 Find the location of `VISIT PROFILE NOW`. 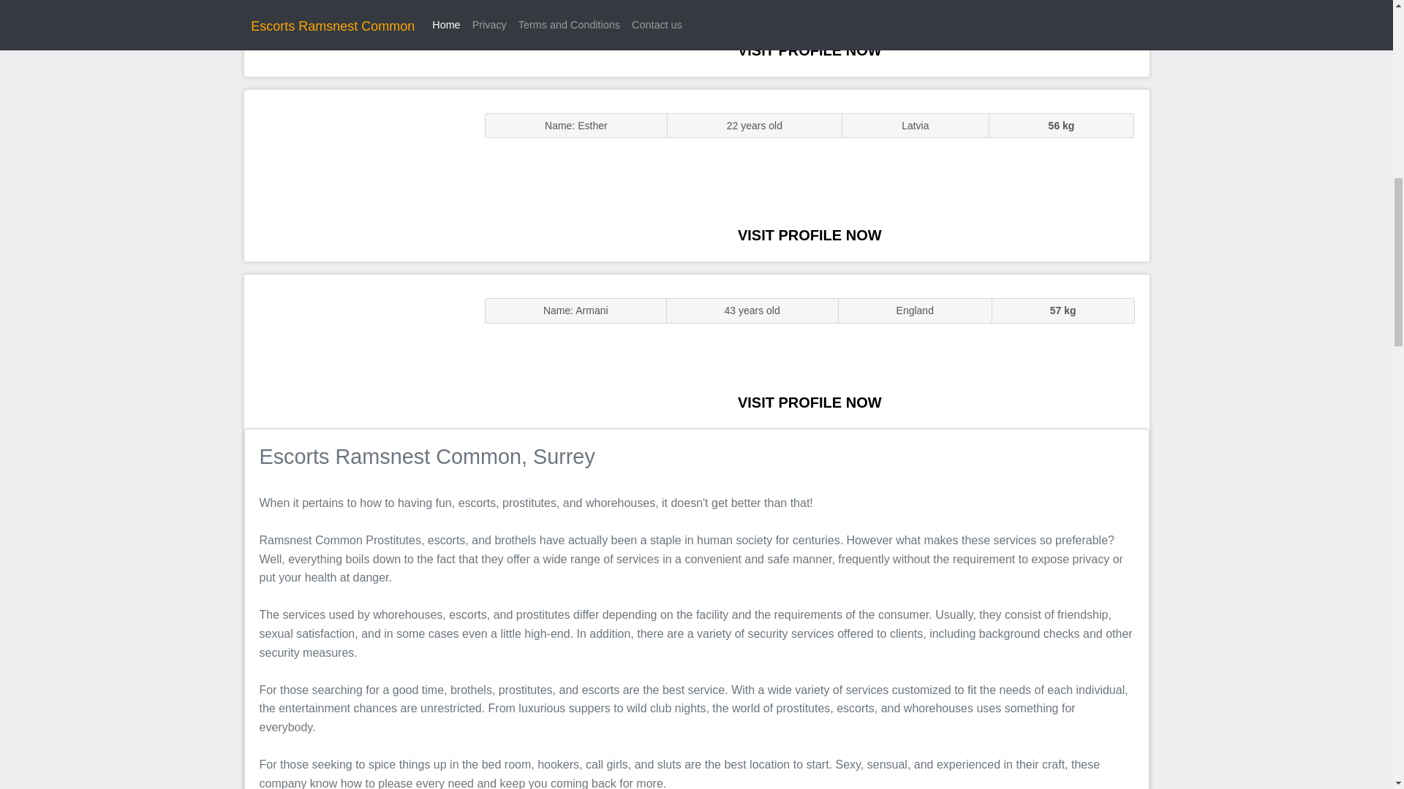

VISIT PROFILE NOW is located at coordinates (809, 235).